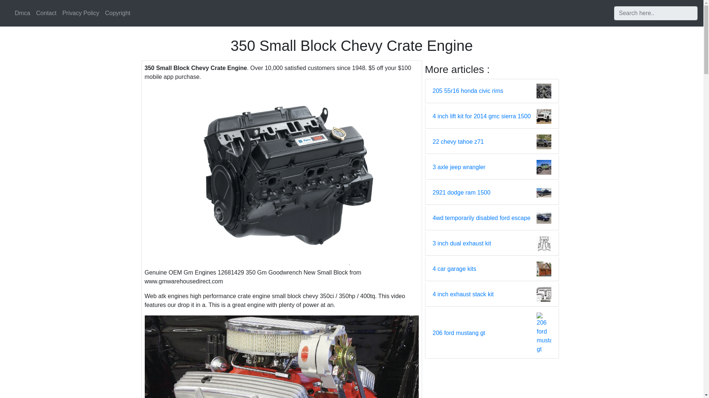 The width and height of the screenshot is (709, 398). Describe the element at coordinates (482, 116) in the screenshot. I see `4 inch lift kit for 2014 gmc sierra 1500` at that location.